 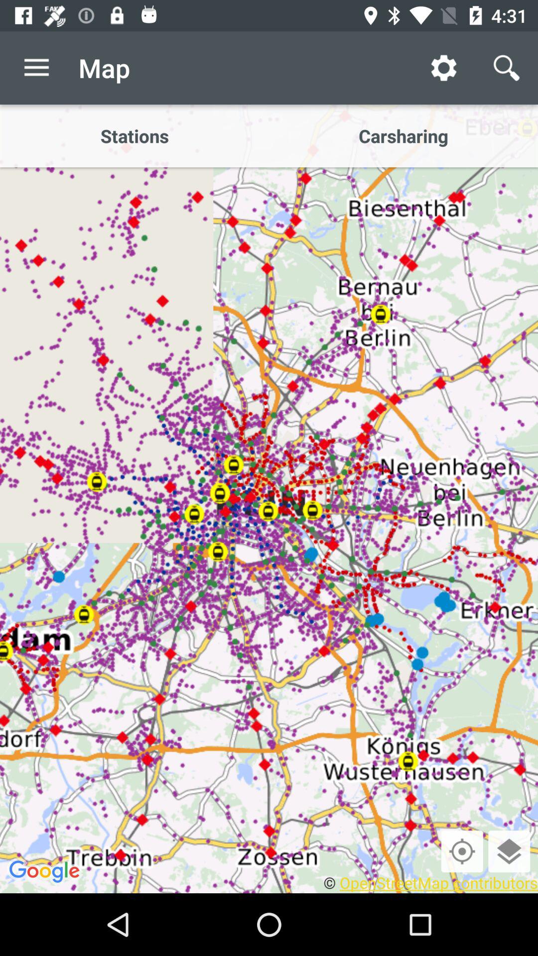 I want to click on find current location, so click(x=462, y=851).